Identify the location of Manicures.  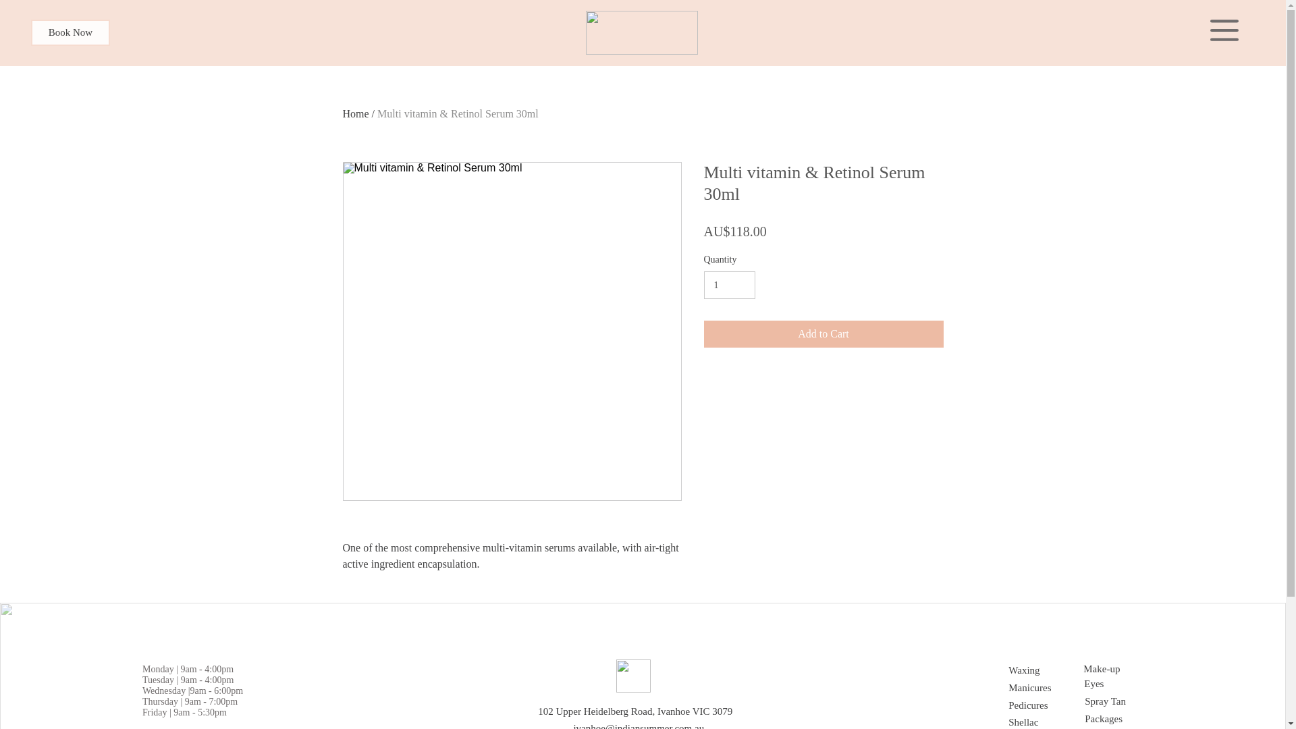
(1046, 688).